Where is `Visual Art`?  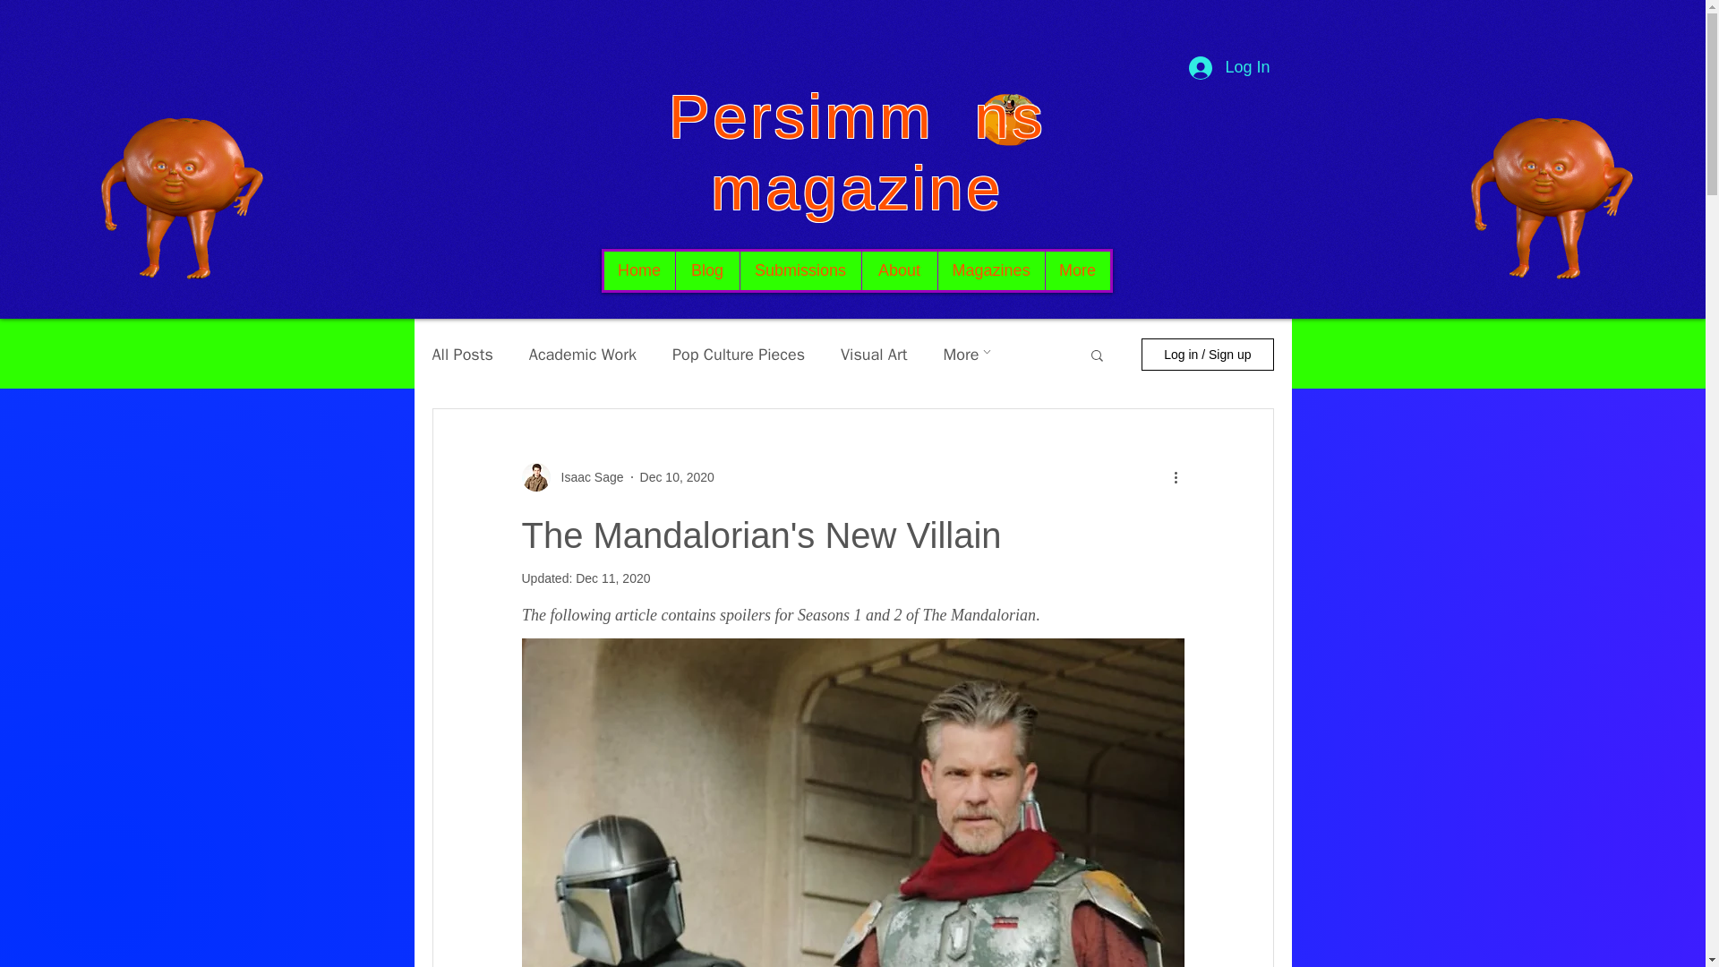
Visual Art is located at coordinates (874, 355).